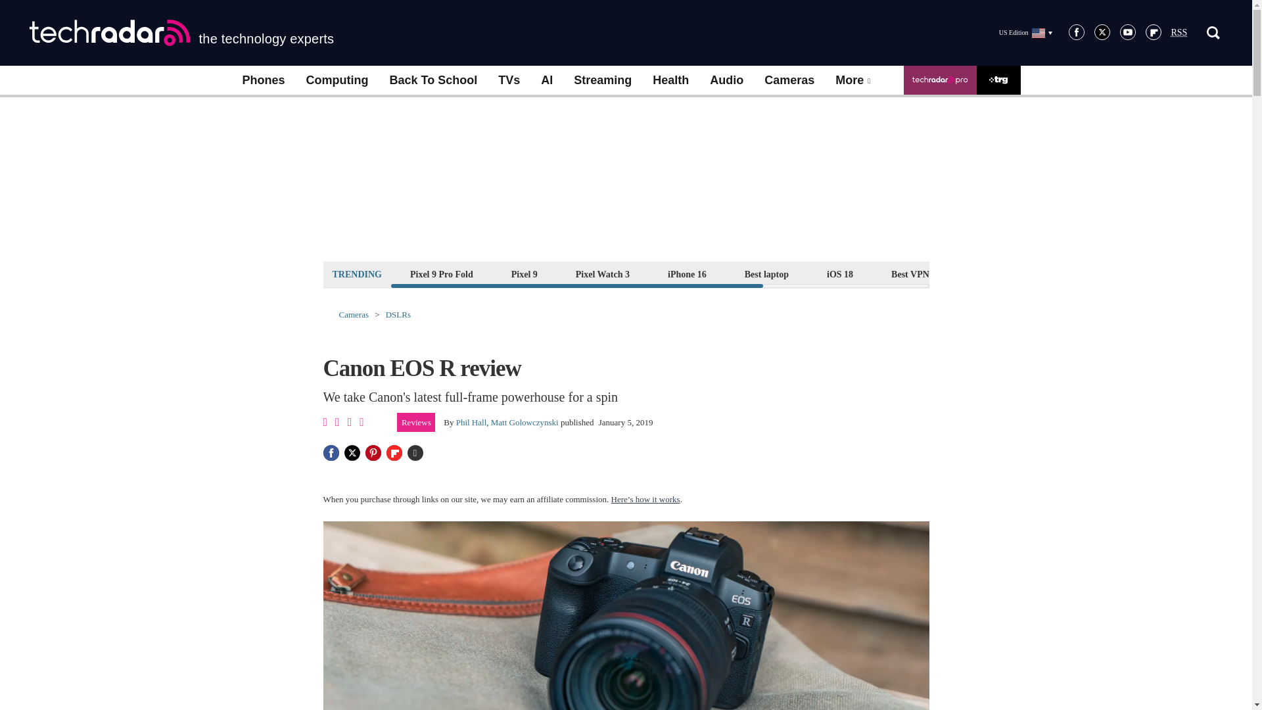  I want to click on TVs, so click(509, 80).